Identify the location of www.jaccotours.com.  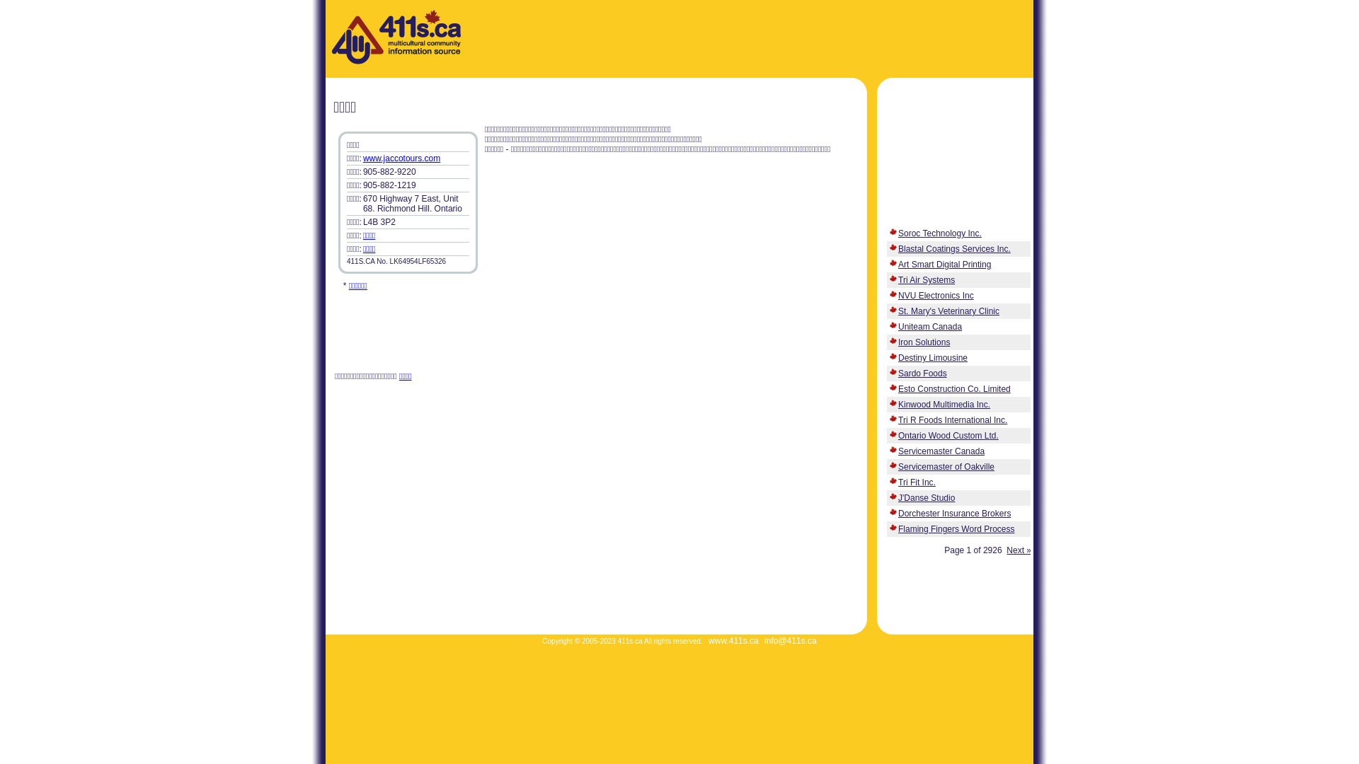
(402, 158).